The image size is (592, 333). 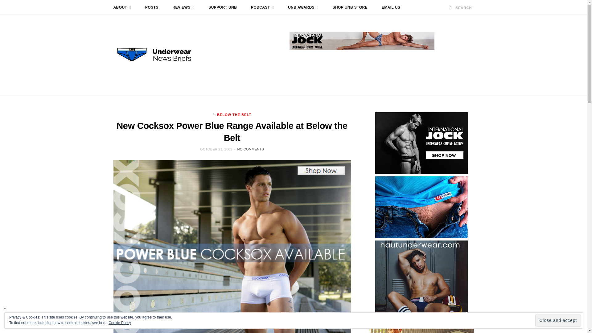 What do you see at coordinates (391, 7) in the screenshot?
I see `EMAIL US` at bounding box center [391, 7].